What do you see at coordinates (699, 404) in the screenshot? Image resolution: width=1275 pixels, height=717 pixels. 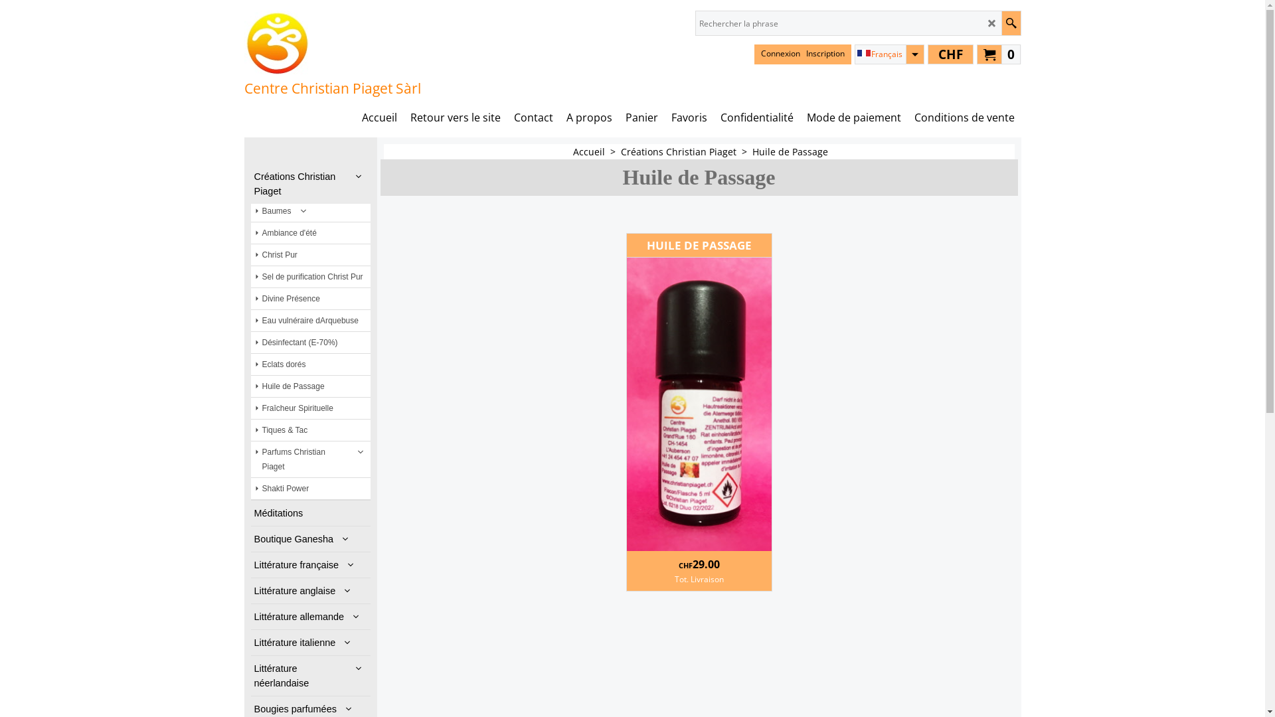 I see `Huile de Passage` at bounding box center [699, 404].